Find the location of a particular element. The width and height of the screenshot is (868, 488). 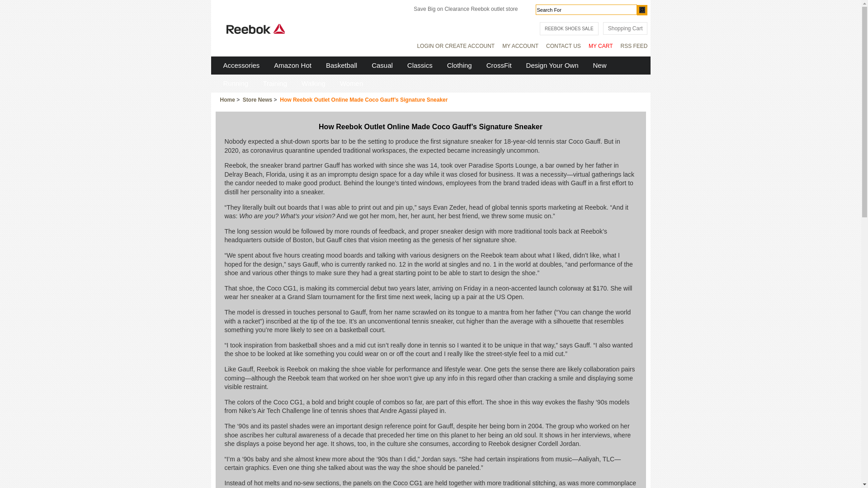

Design Your Own is located at coordinates (552, 65).